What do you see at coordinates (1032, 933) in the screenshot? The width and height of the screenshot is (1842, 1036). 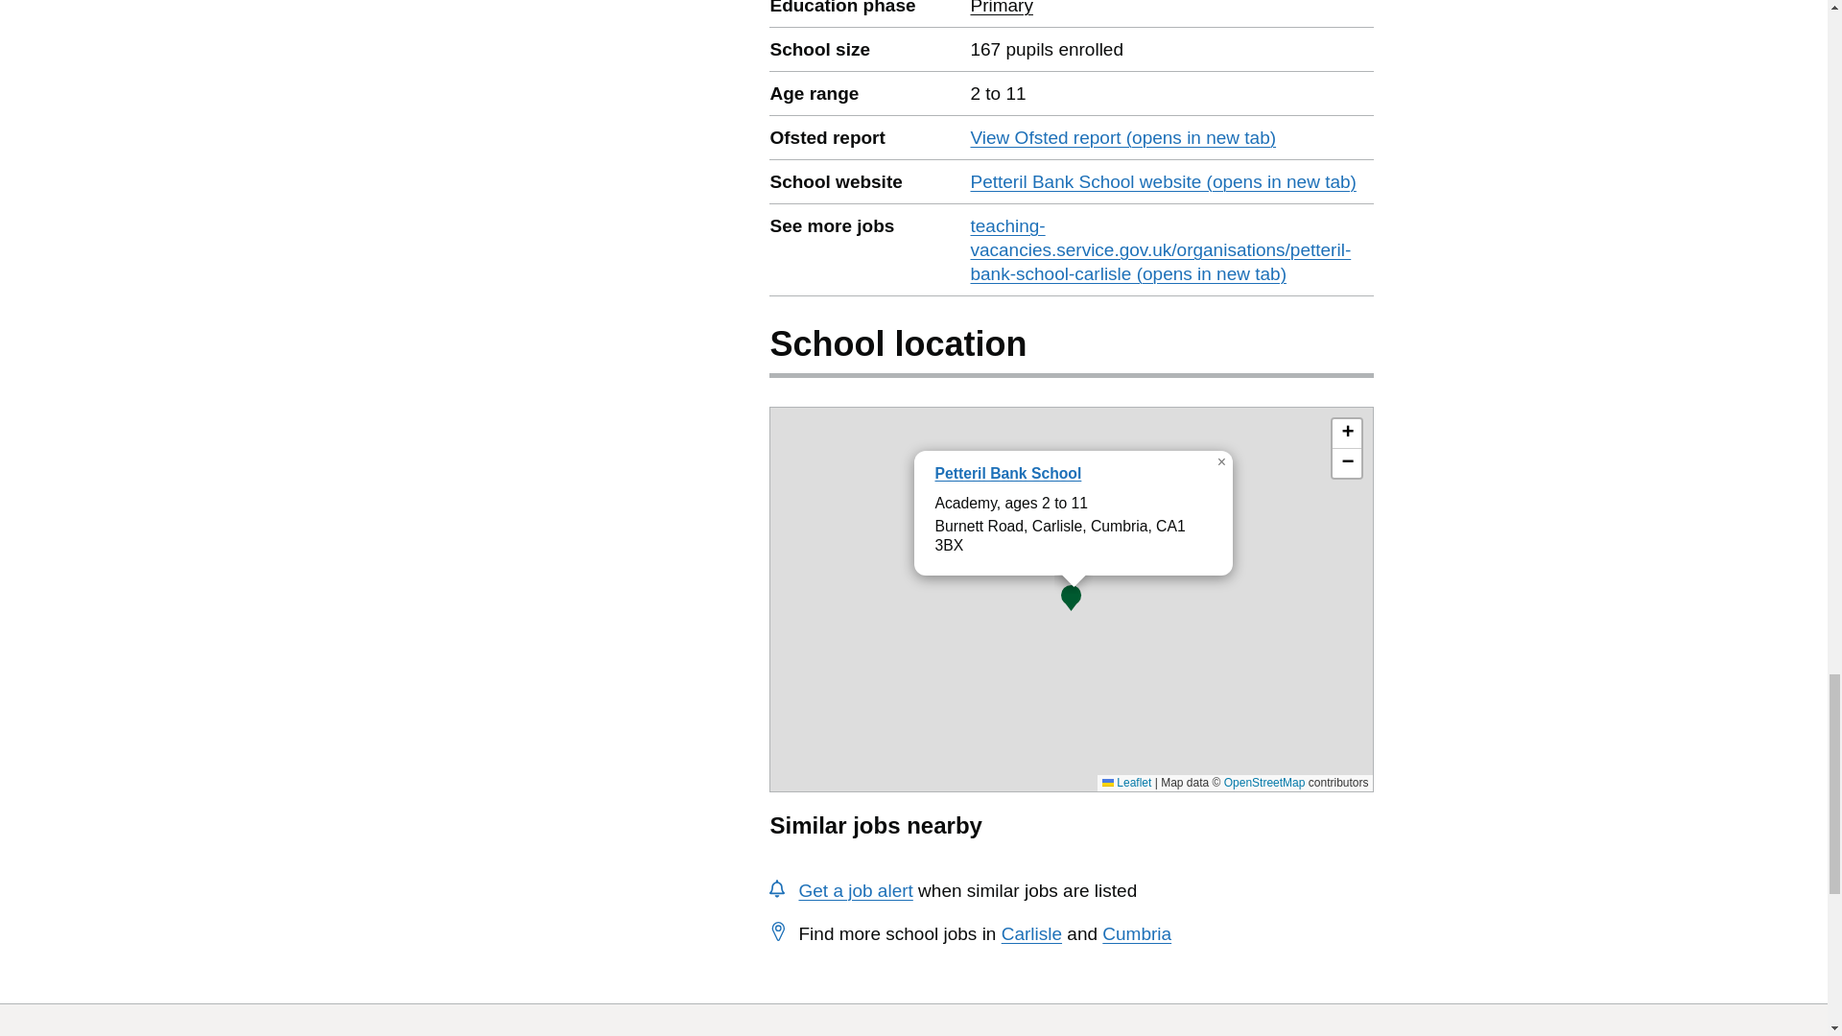 I see `Carlisle` at bounding box center [1032, 933].